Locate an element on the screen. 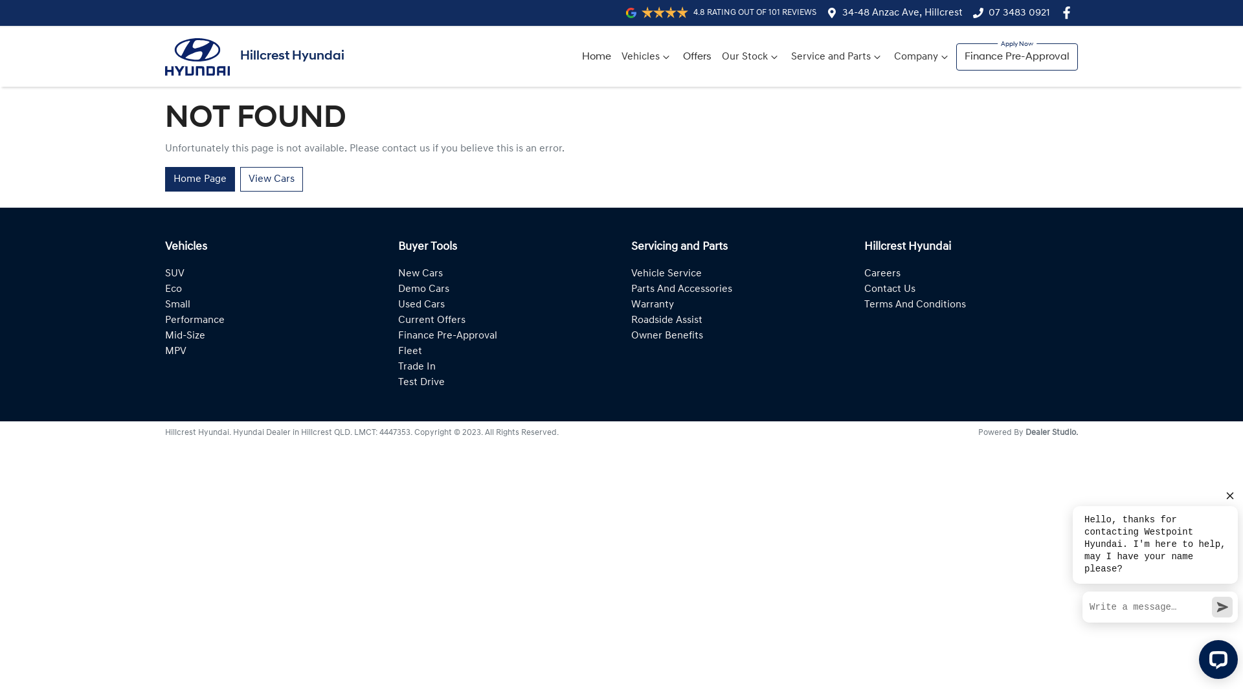  Company is located at coordinates (923, 57).